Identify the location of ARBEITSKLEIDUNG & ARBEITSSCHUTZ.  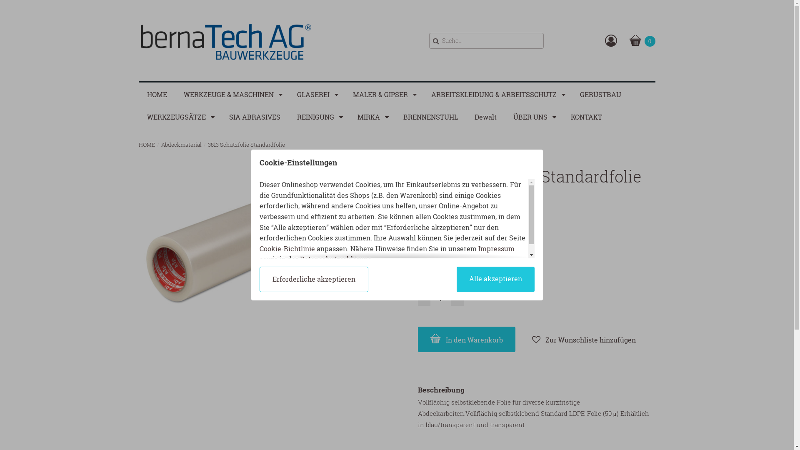
(497, 94).